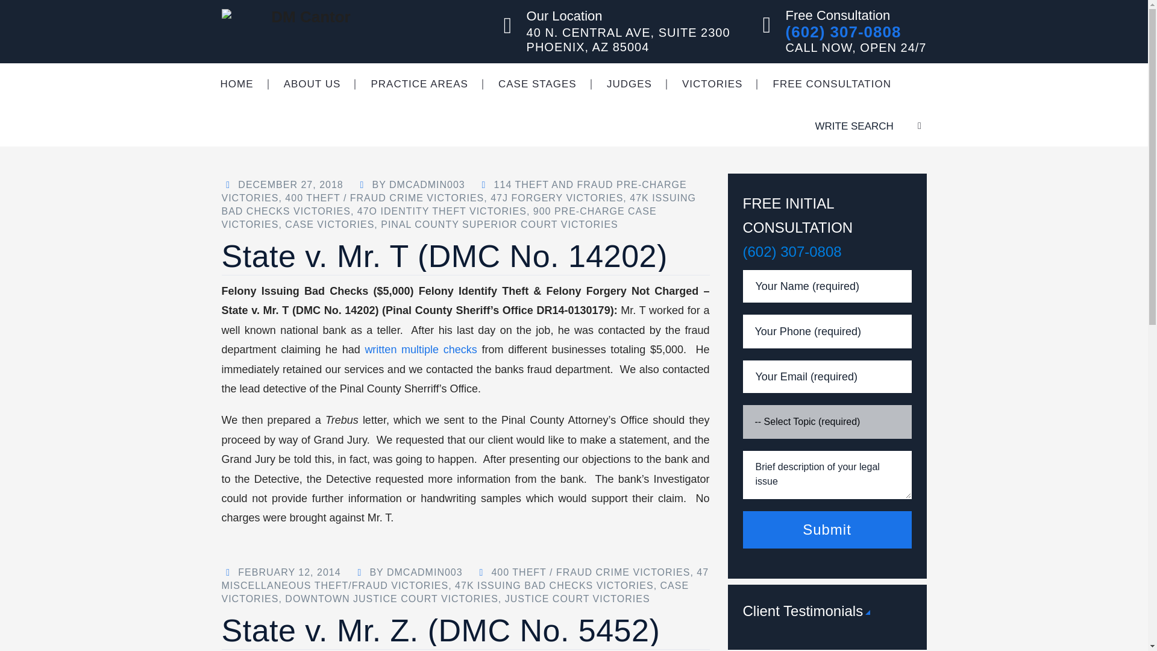 The image size is (1157, 651). What do you see at coordinates (629, 84) in the screenshot?
I see `JUDGES` at bounding box center [629, 84].